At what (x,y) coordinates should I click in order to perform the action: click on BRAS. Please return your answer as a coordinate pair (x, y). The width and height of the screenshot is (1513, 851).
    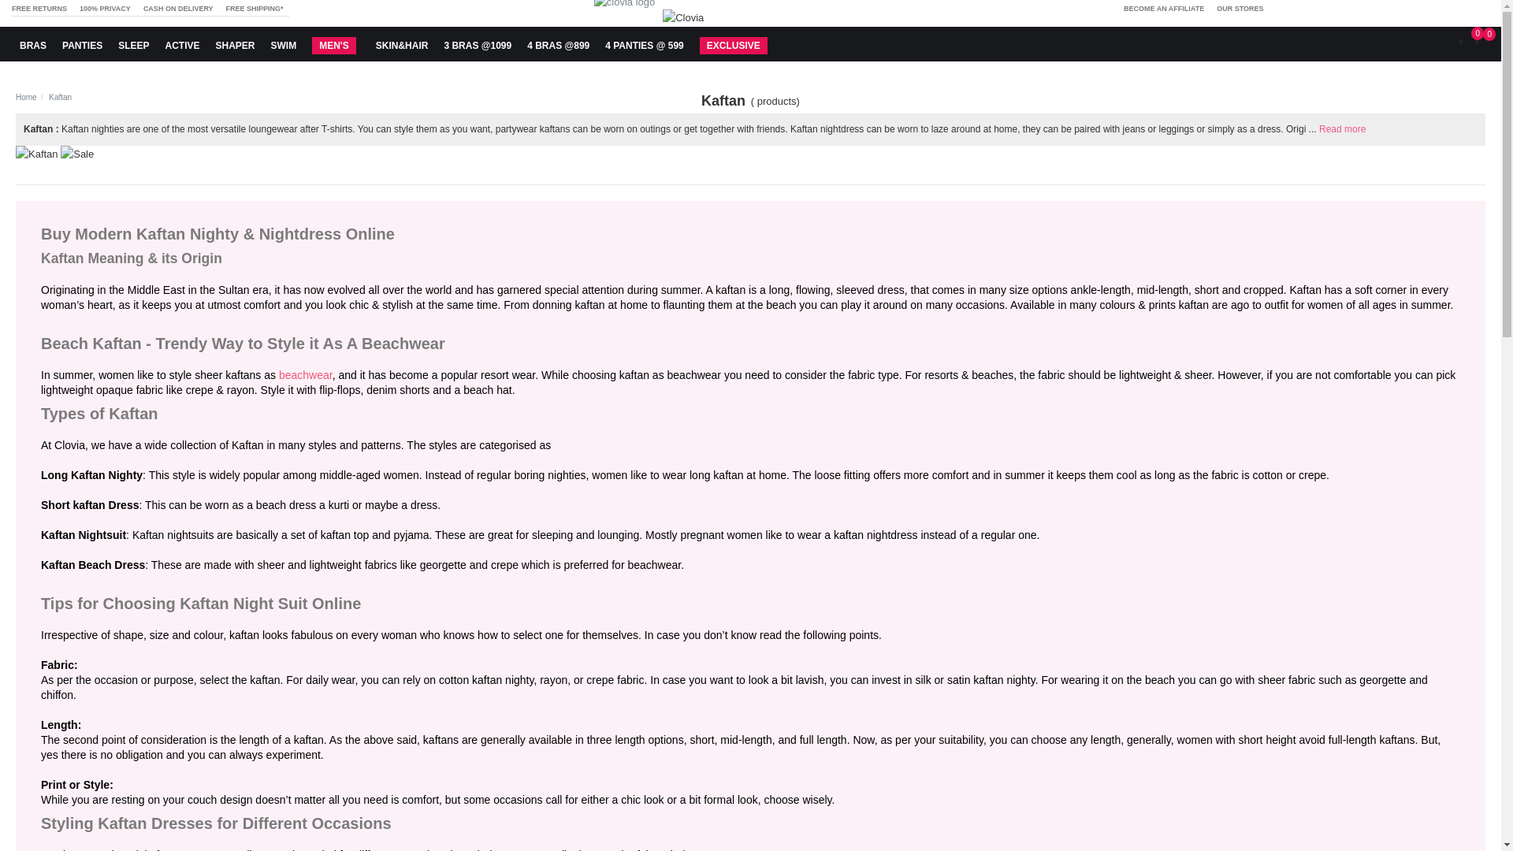
    Looking at the image, I should click on (77, 154).